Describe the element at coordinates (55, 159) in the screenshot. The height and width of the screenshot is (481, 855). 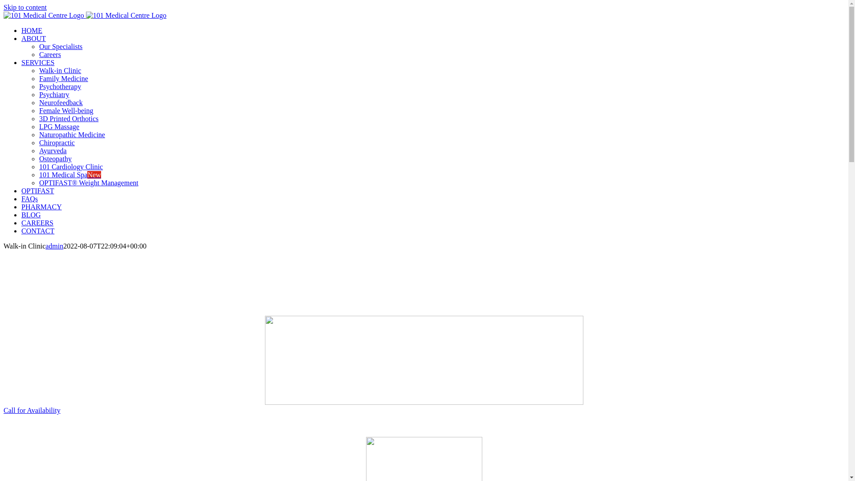
I see `Osteopathy` at that location.